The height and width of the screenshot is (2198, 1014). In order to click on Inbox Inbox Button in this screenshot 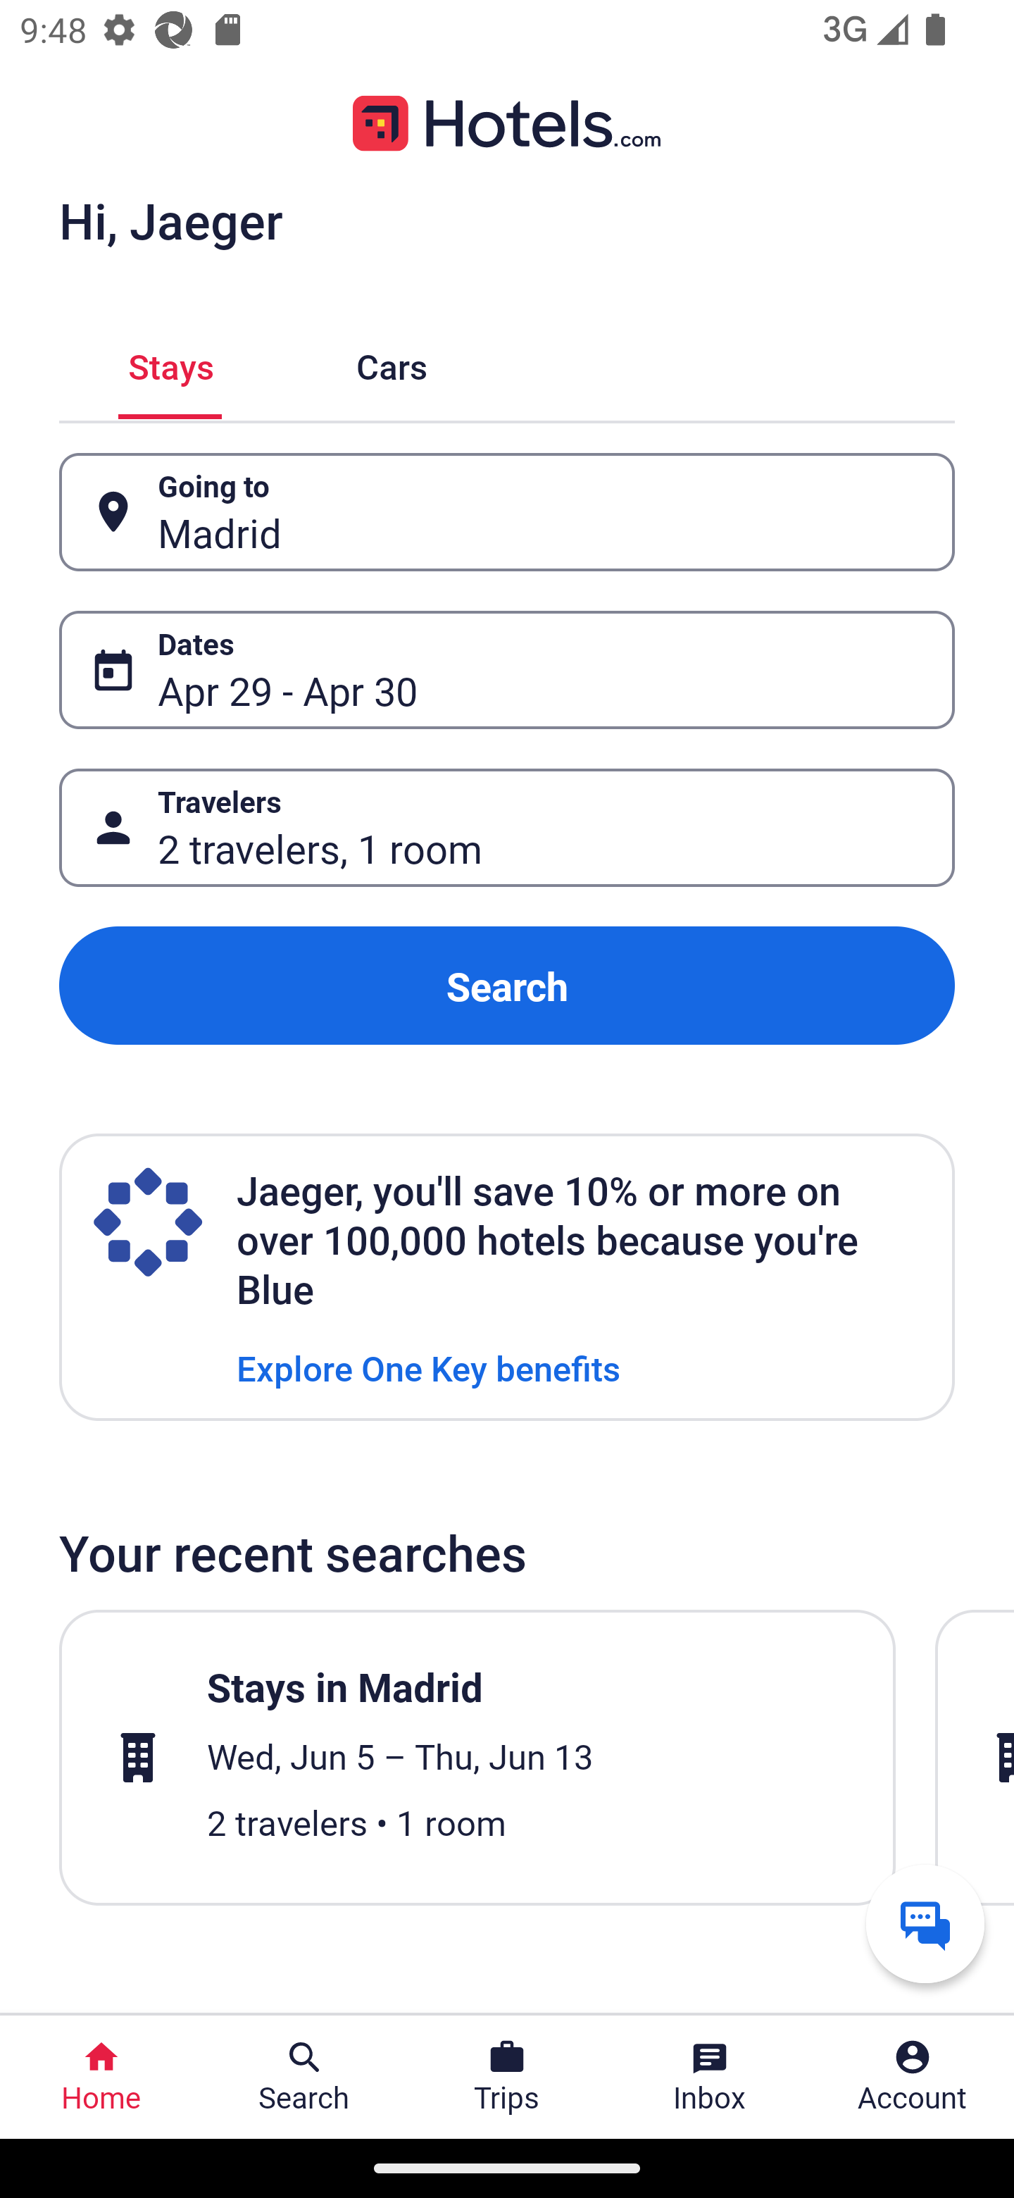, I will do `click(710, 2077)`.